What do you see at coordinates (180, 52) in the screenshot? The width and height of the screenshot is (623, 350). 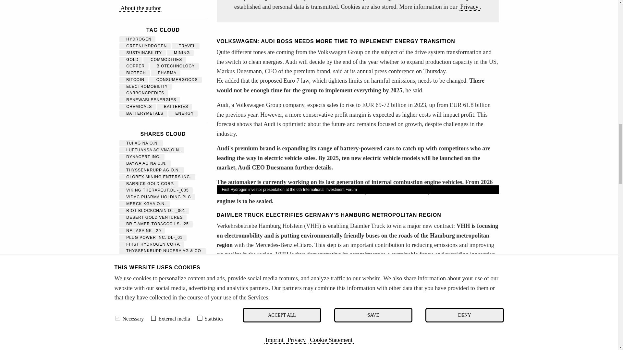 I see `MINING` at bounding box center [180, 52].